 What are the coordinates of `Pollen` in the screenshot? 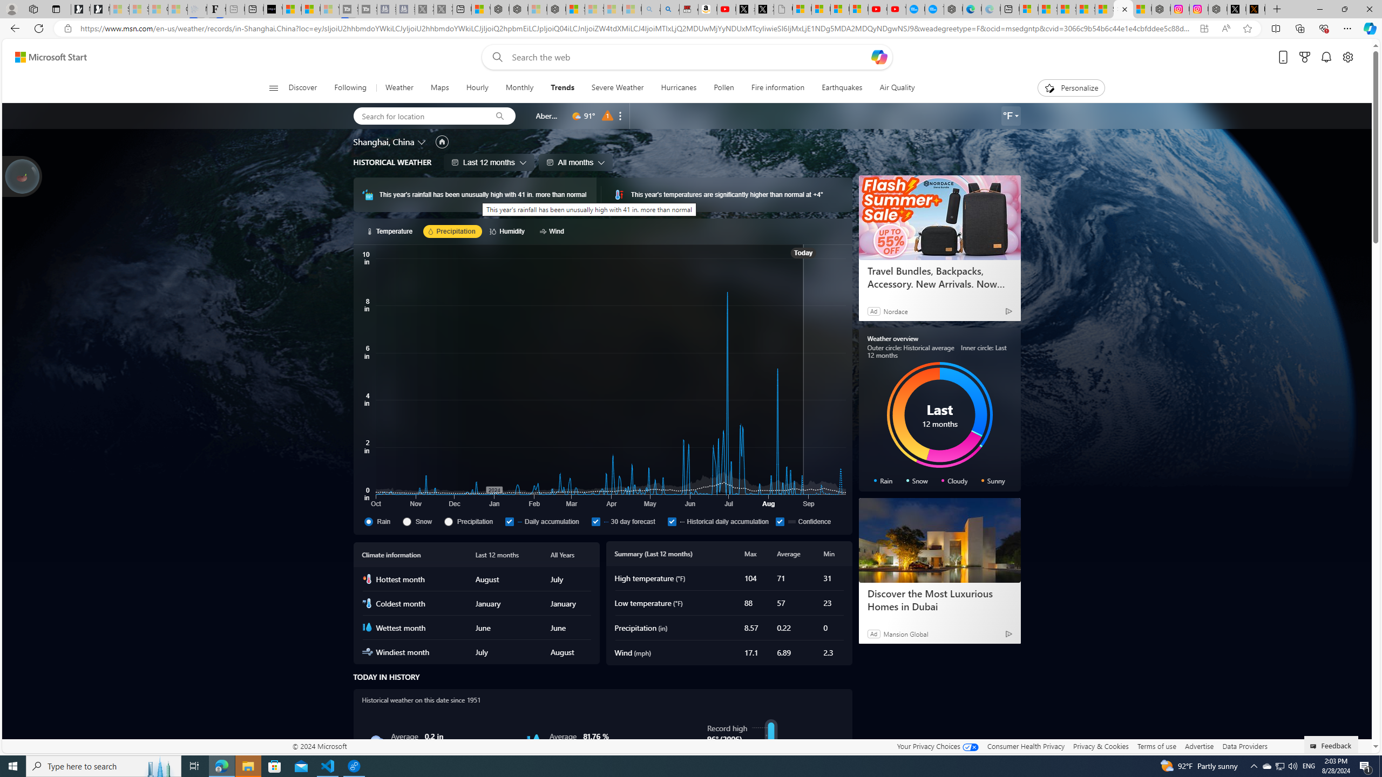 It's located at (723, 88).